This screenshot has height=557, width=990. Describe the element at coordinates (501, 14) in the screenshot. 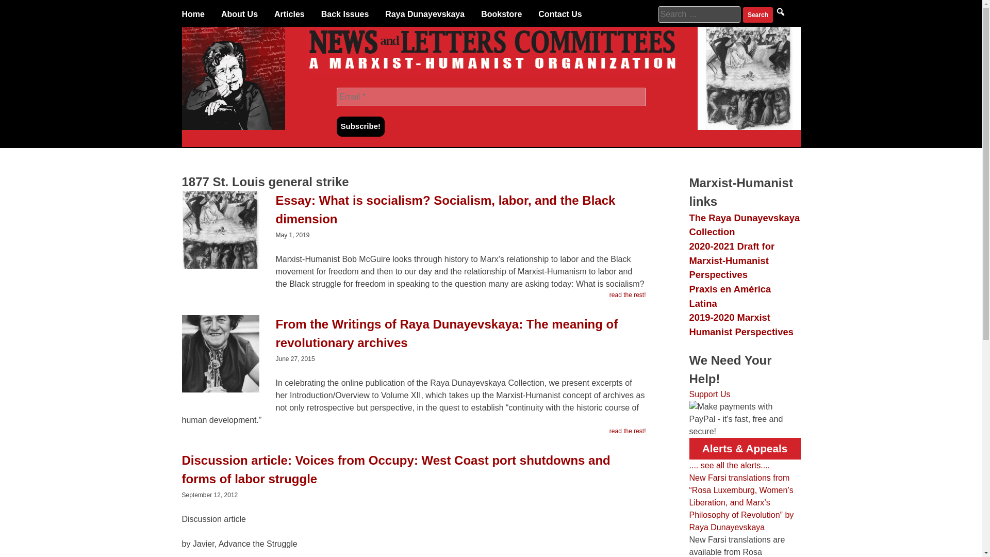

I see `Bookstore` at that location.